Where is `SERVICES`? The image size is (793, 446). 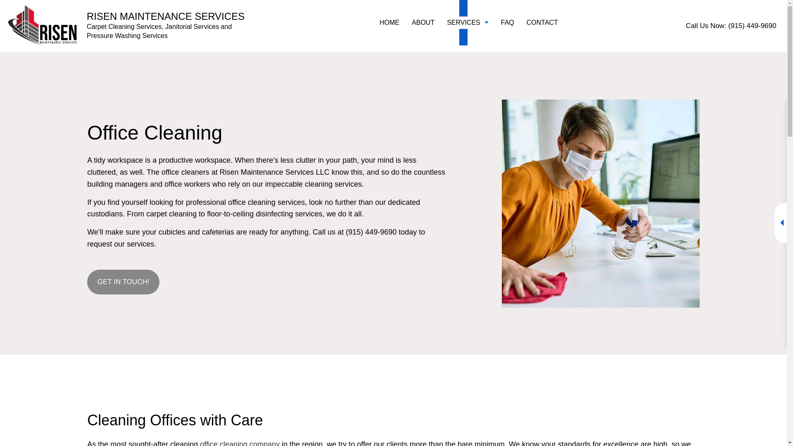 SERVICES is located at coordinates (468, 23).